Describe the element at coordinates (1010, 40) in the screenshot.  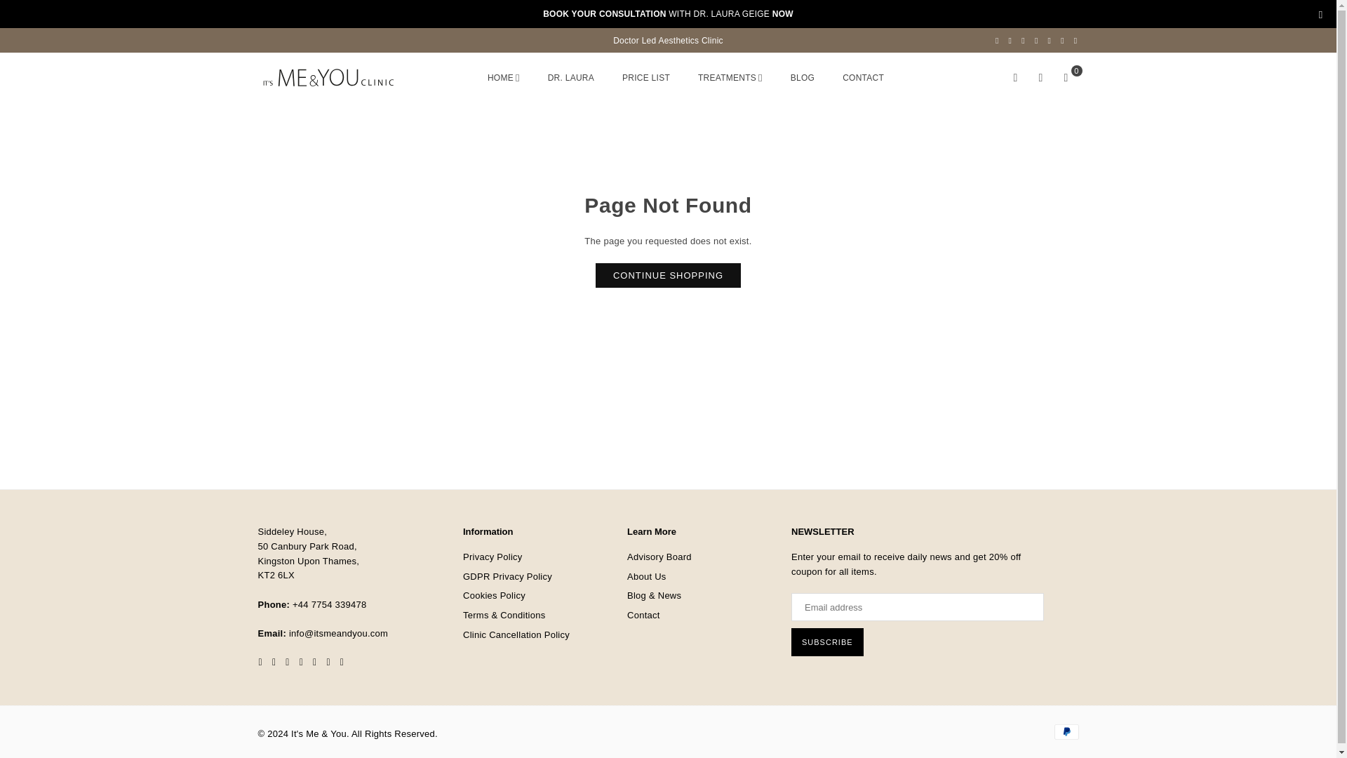
I see `Twitter` at that location.